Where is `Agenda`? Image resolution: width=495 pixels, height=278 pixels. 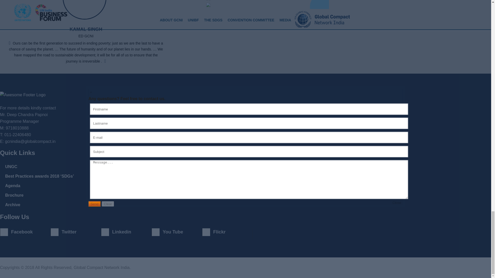 Agenda is located at coordinates (12, 186).